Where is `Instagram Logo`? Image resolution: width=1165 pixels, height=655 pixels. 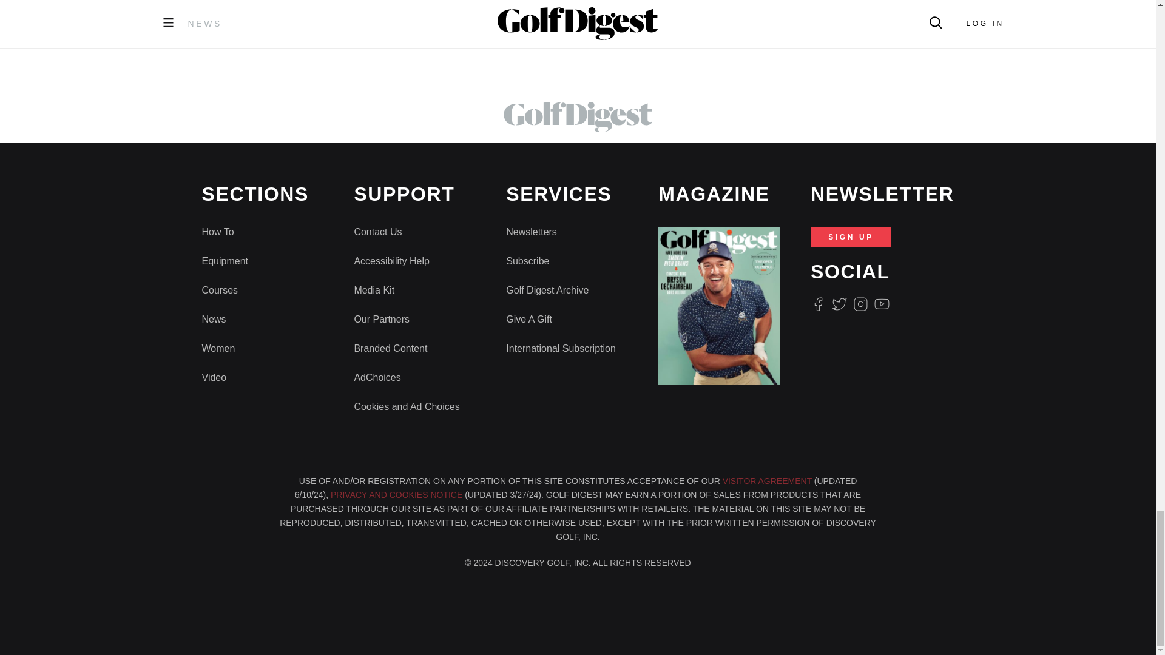
Instagram Logo is located at coordinates (860, 304).